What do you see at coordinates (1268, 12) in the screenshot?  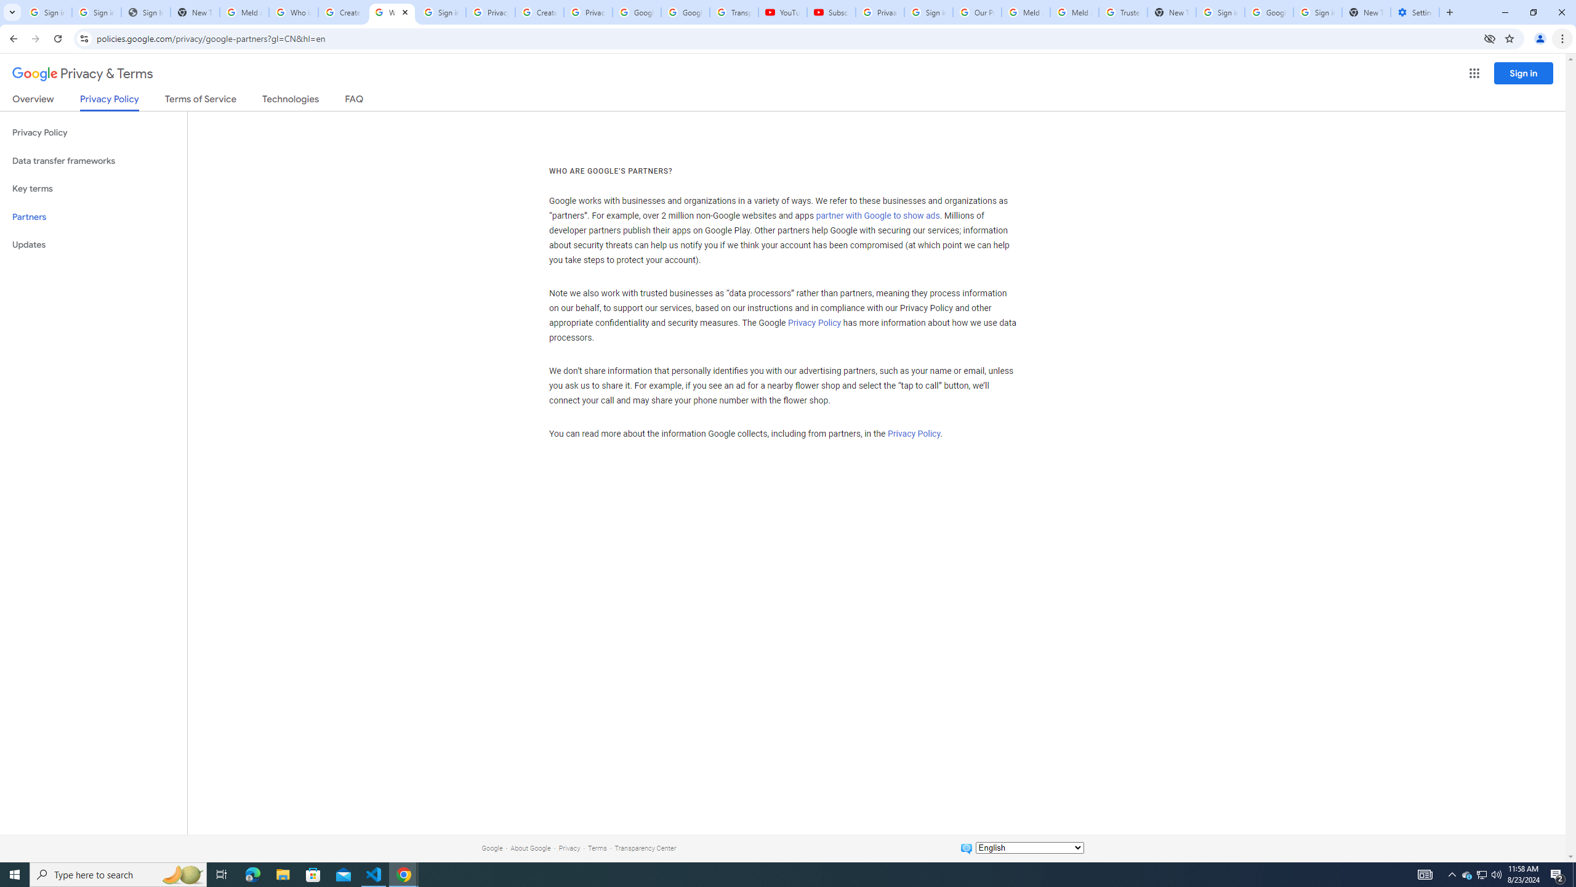 I see `Google Cybersecurity Innovations - Google Safety Center` at bounding box center [1268, 12].